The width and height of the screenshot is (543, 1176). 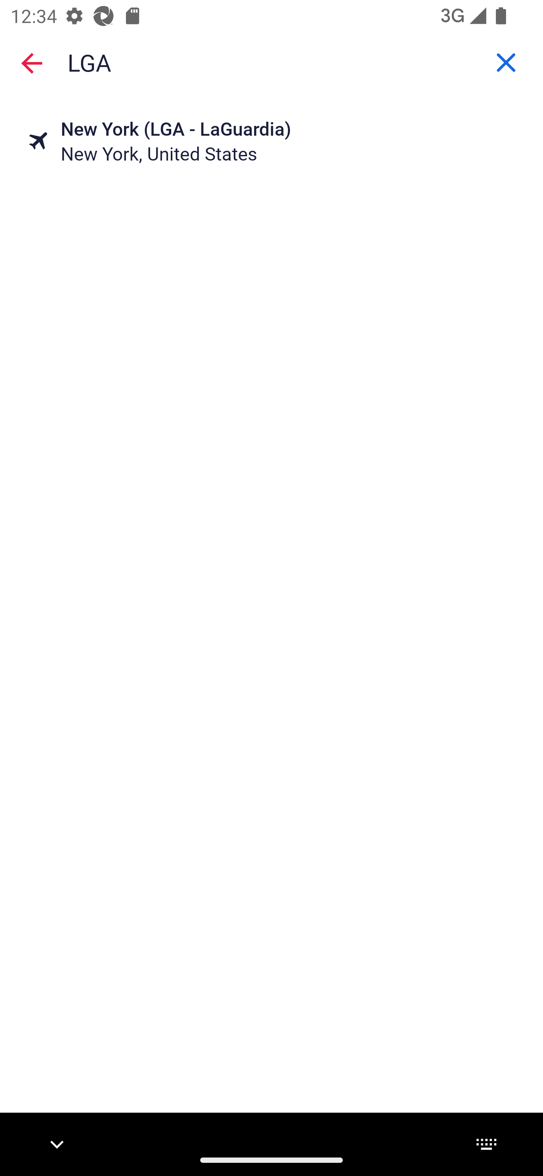 I want to click on Drop-off, LGA, so click(x=271, y=62).